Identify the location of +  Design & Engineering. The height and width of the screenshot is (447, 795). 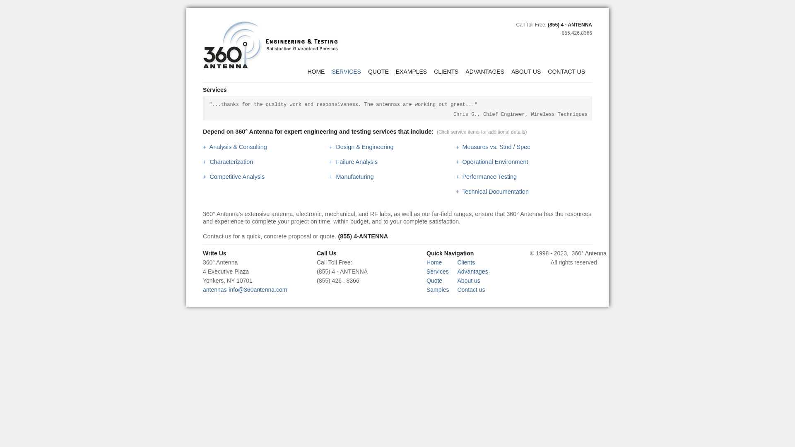
(361, 147).